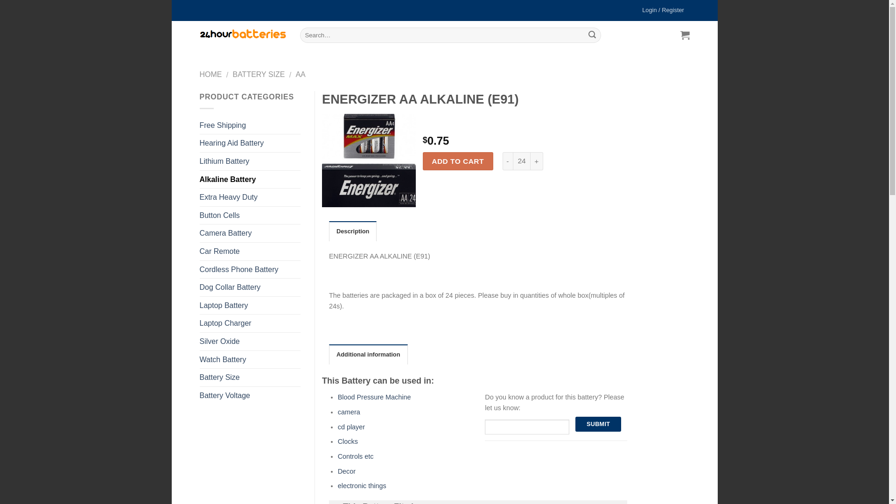 The height and width of the screenshot is (504, 896). Describe the element at coordinates (369, 161) in the screenshot. I see `ENERGIZER AA ALKALINE (E91) 1` at that location.